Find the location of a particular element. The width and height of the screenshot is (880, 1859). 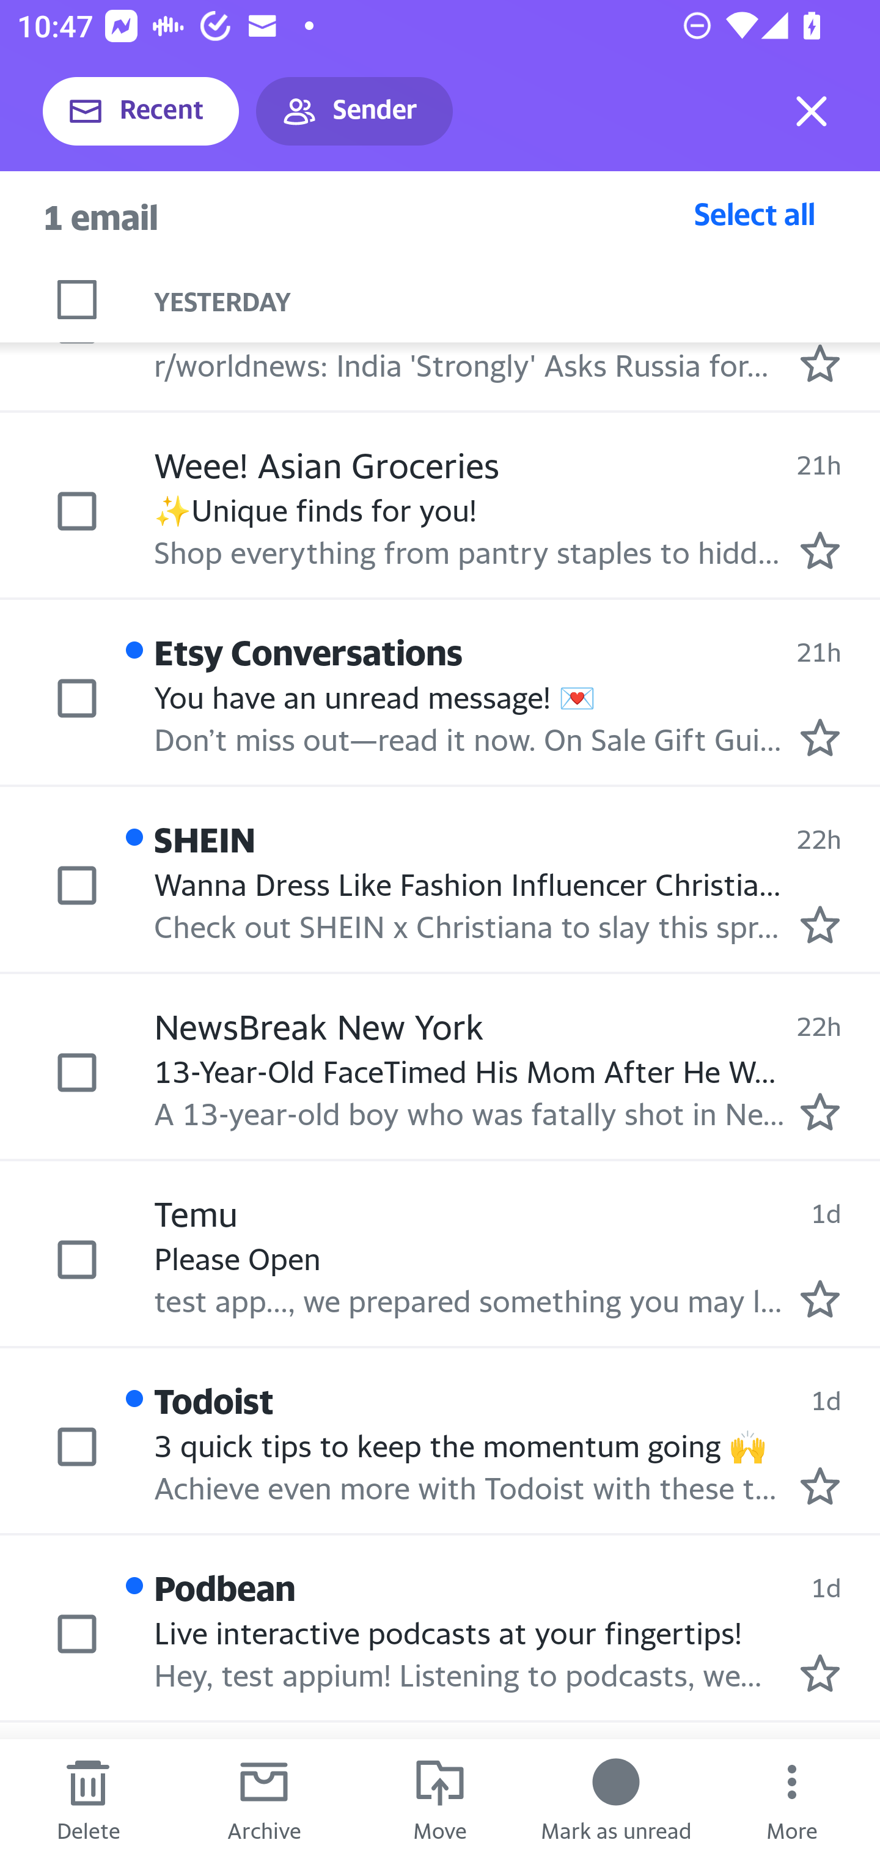

Move is located at coordinates (440, 1799).